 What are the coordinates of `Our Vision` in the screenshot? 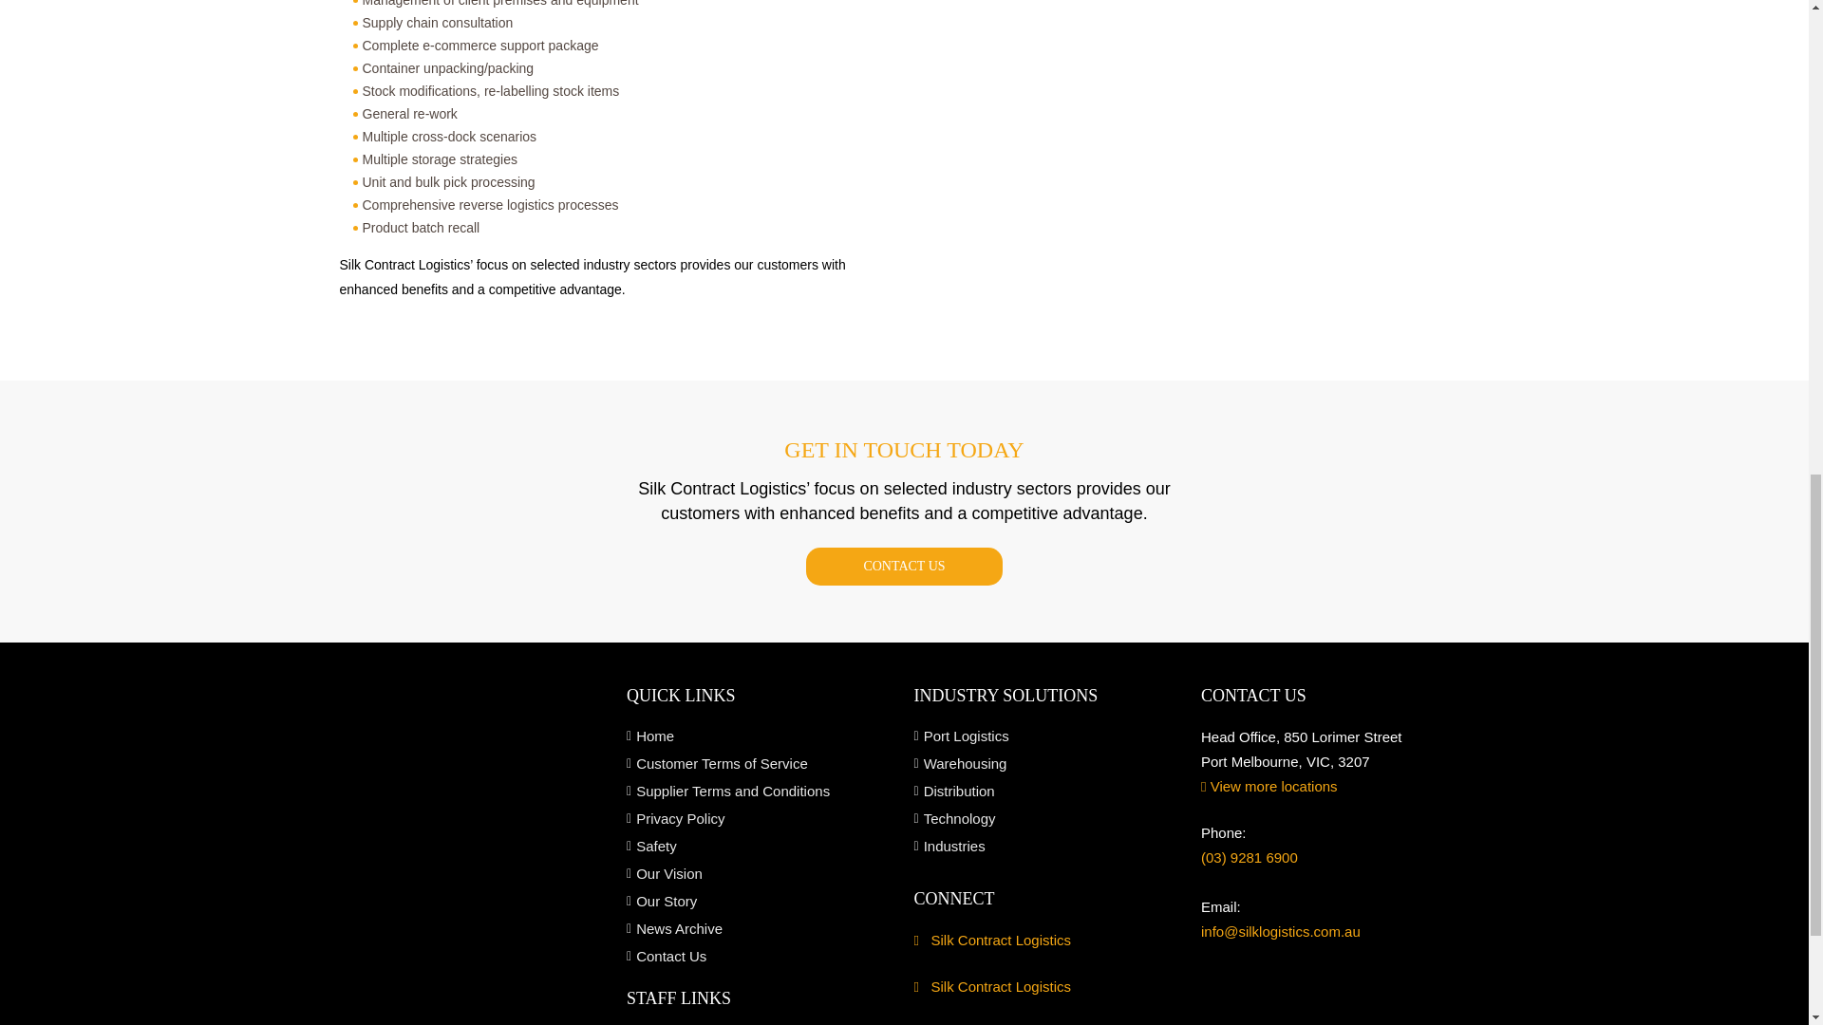 It's located at (761, 874).